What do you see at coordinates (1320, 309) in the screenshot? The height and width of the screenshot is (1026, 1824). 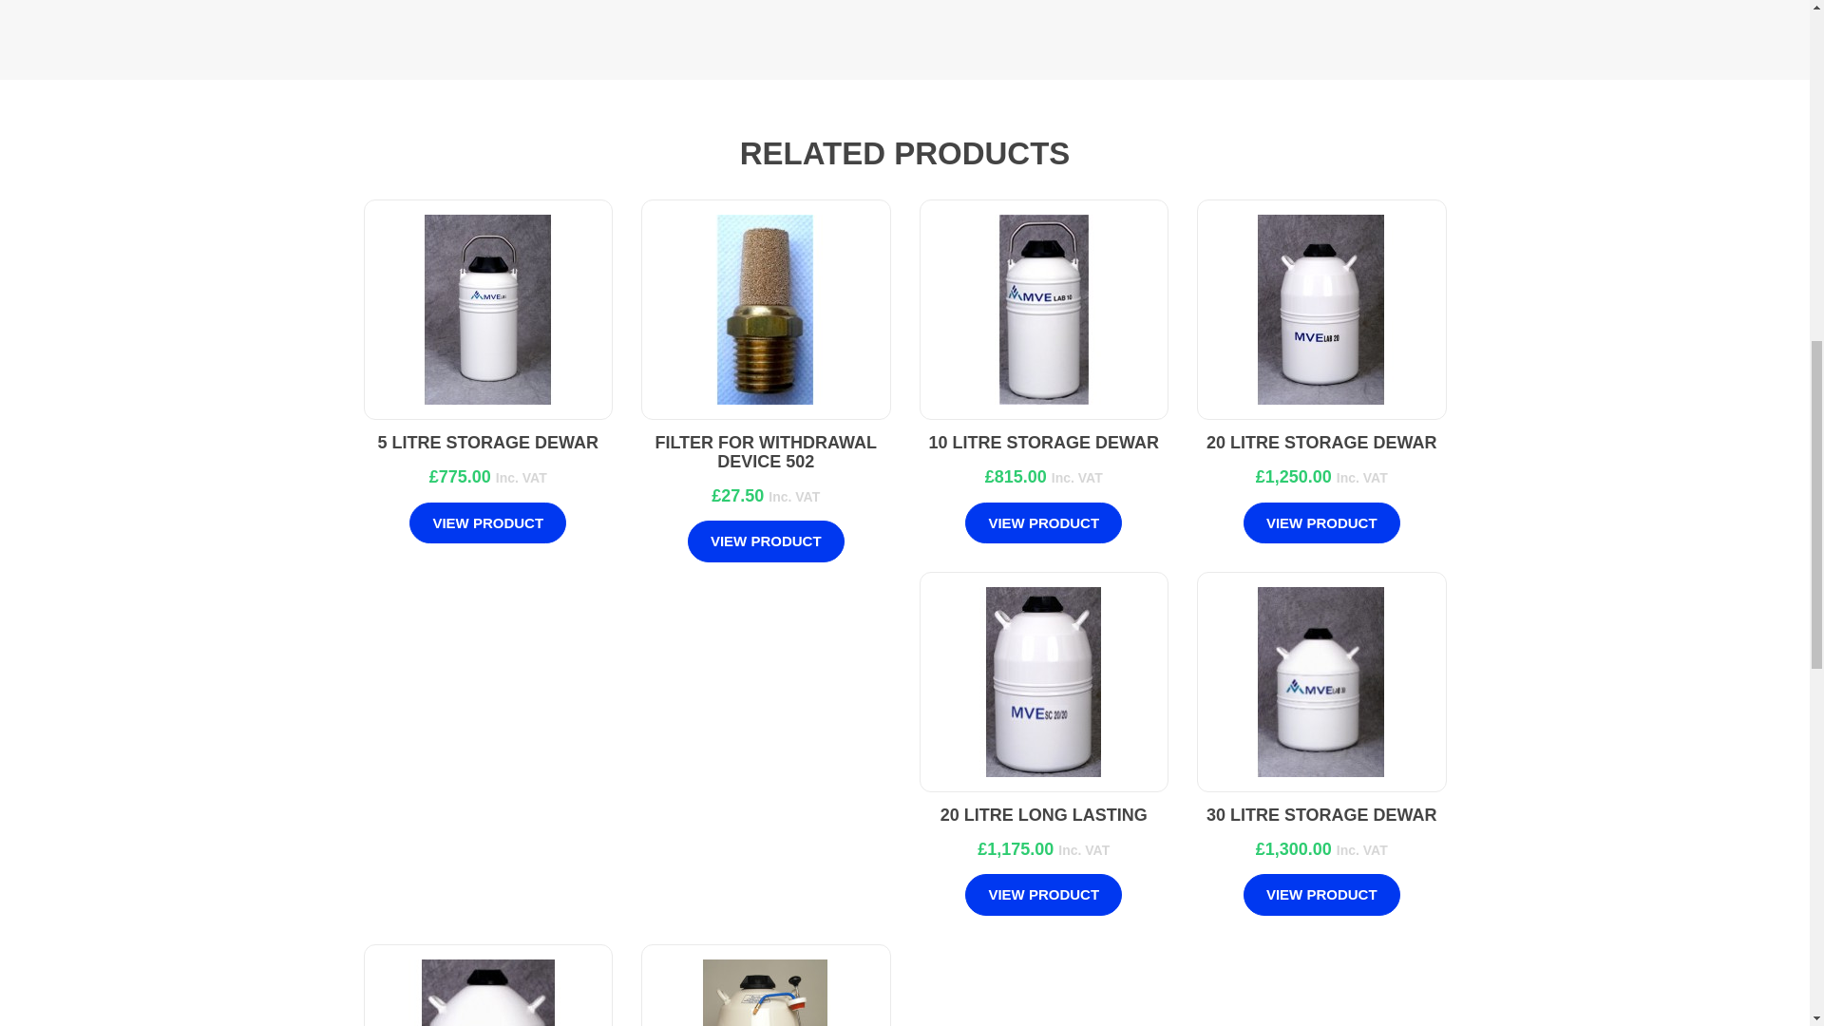 I see `20 Litre Storage Dewar` at bounding box center [1320, 309].